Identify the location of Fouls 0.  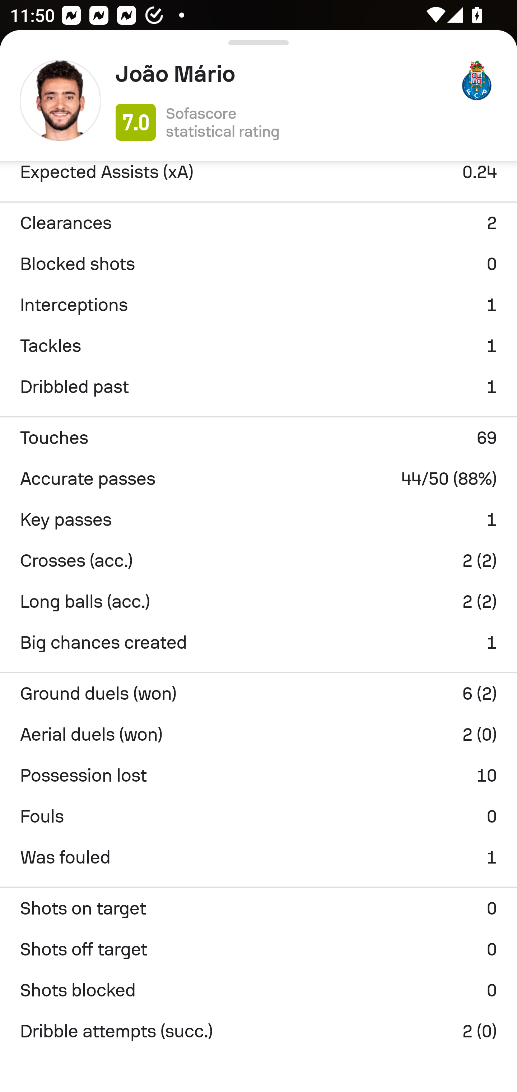
(258, 816).